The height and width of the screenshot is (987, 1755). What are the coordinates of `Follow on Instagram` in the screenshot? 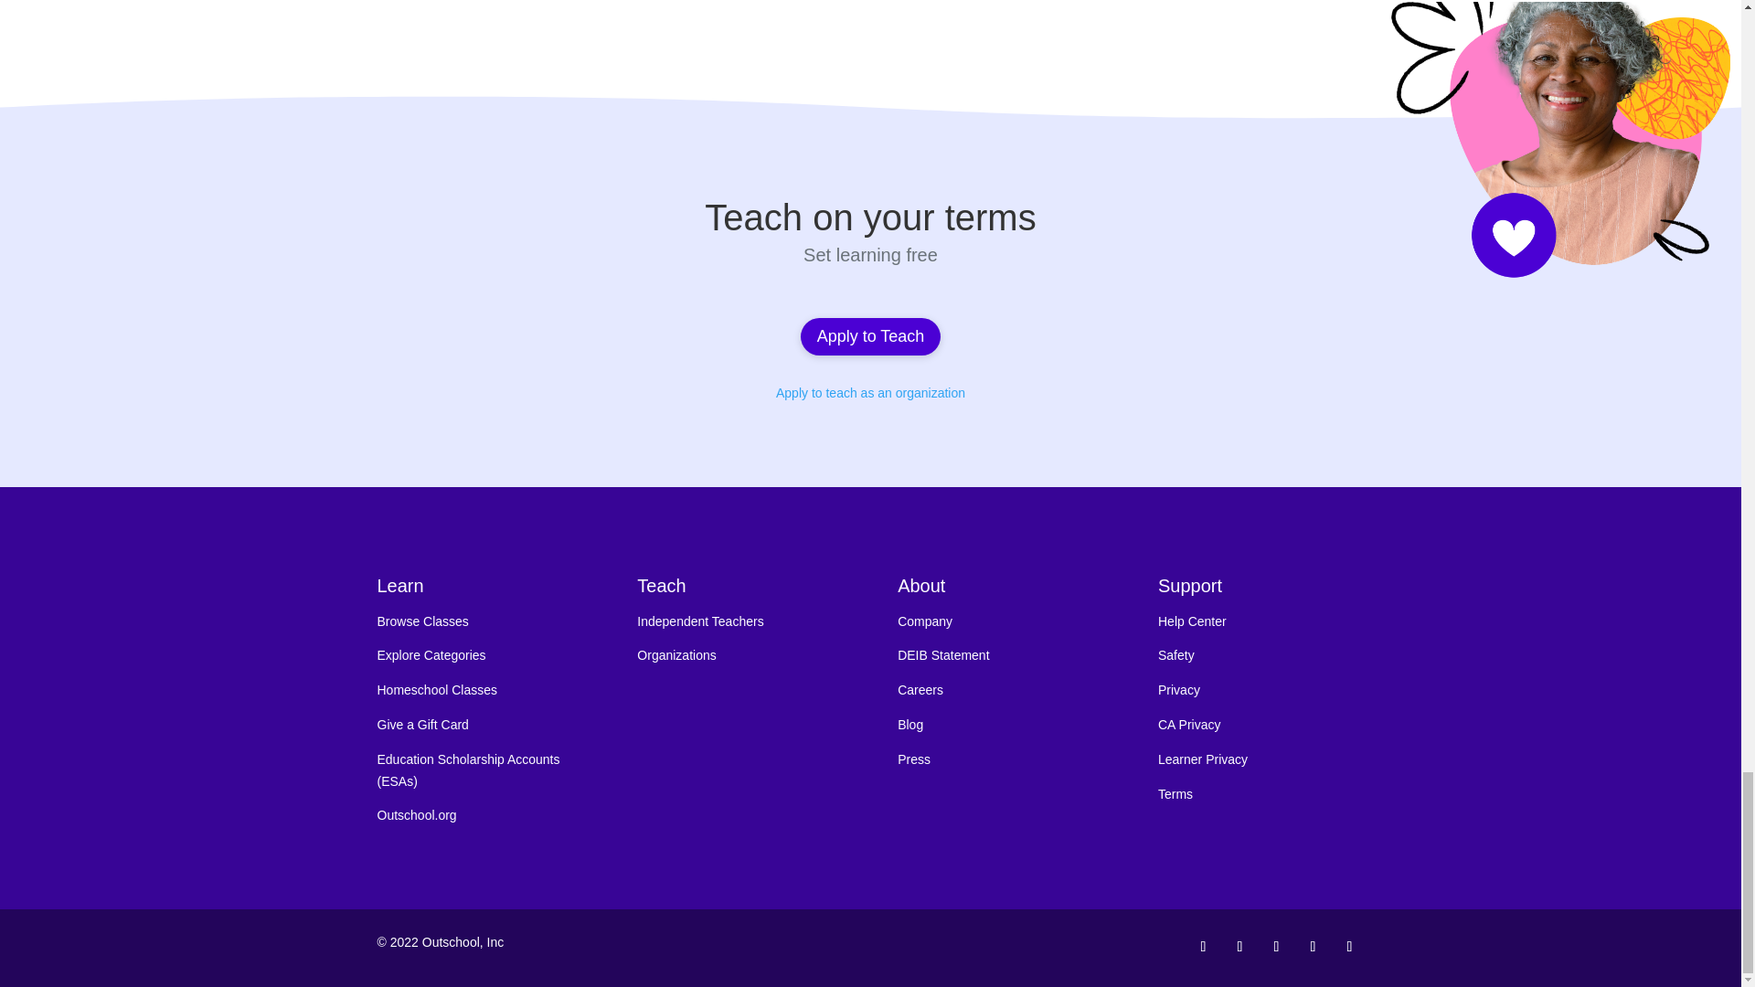 It's located at (1239, 946).